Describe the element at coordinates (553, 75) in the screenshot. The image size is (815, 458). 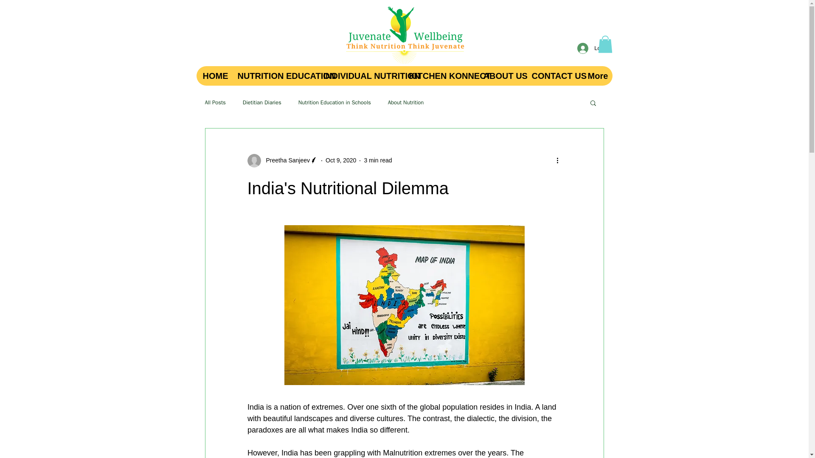
I see `CONTACT US` at that location.